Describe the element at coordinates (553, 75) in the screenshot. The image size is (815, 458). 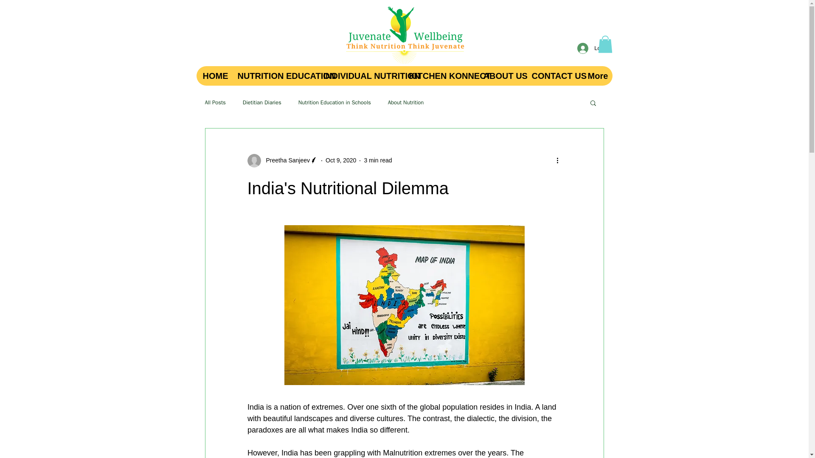
I see `CONTACT US` at that location.